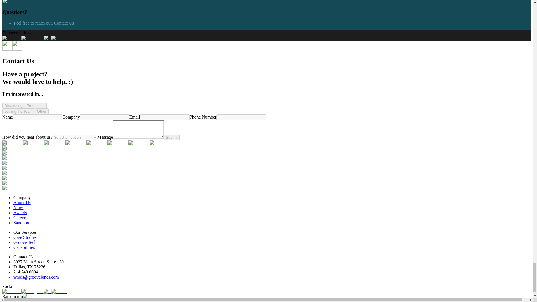  Describe the element at coordinates (24, 105) in the screenshot. I see `Discussing a Production` at that location.